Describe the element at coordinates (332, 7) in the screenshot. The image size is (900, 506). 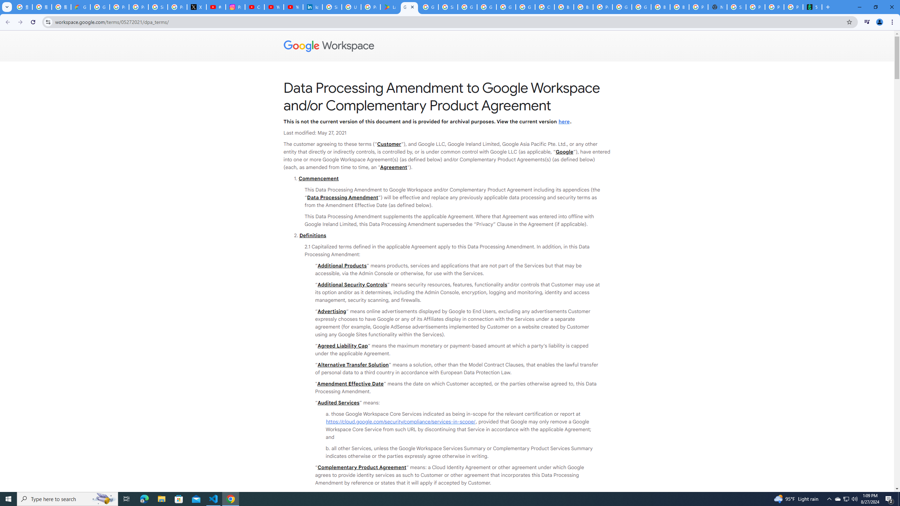
I see `Sign in - Google Accounts` at that location.